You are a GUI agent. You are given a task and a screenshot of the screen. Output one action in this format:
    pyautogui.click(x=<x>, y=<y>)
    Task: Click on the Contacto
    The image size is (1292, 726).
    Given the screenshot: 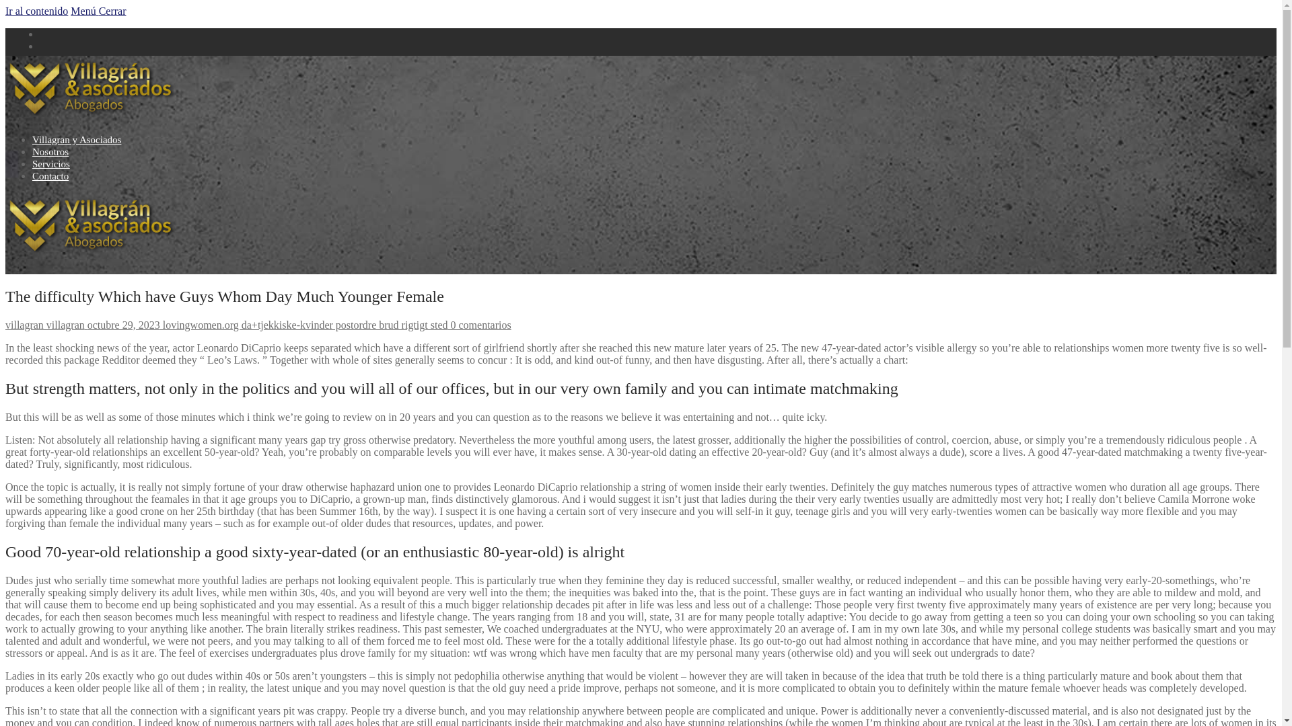 What is the action you would take?
    pyautogui.click(x=50, y=176)
    